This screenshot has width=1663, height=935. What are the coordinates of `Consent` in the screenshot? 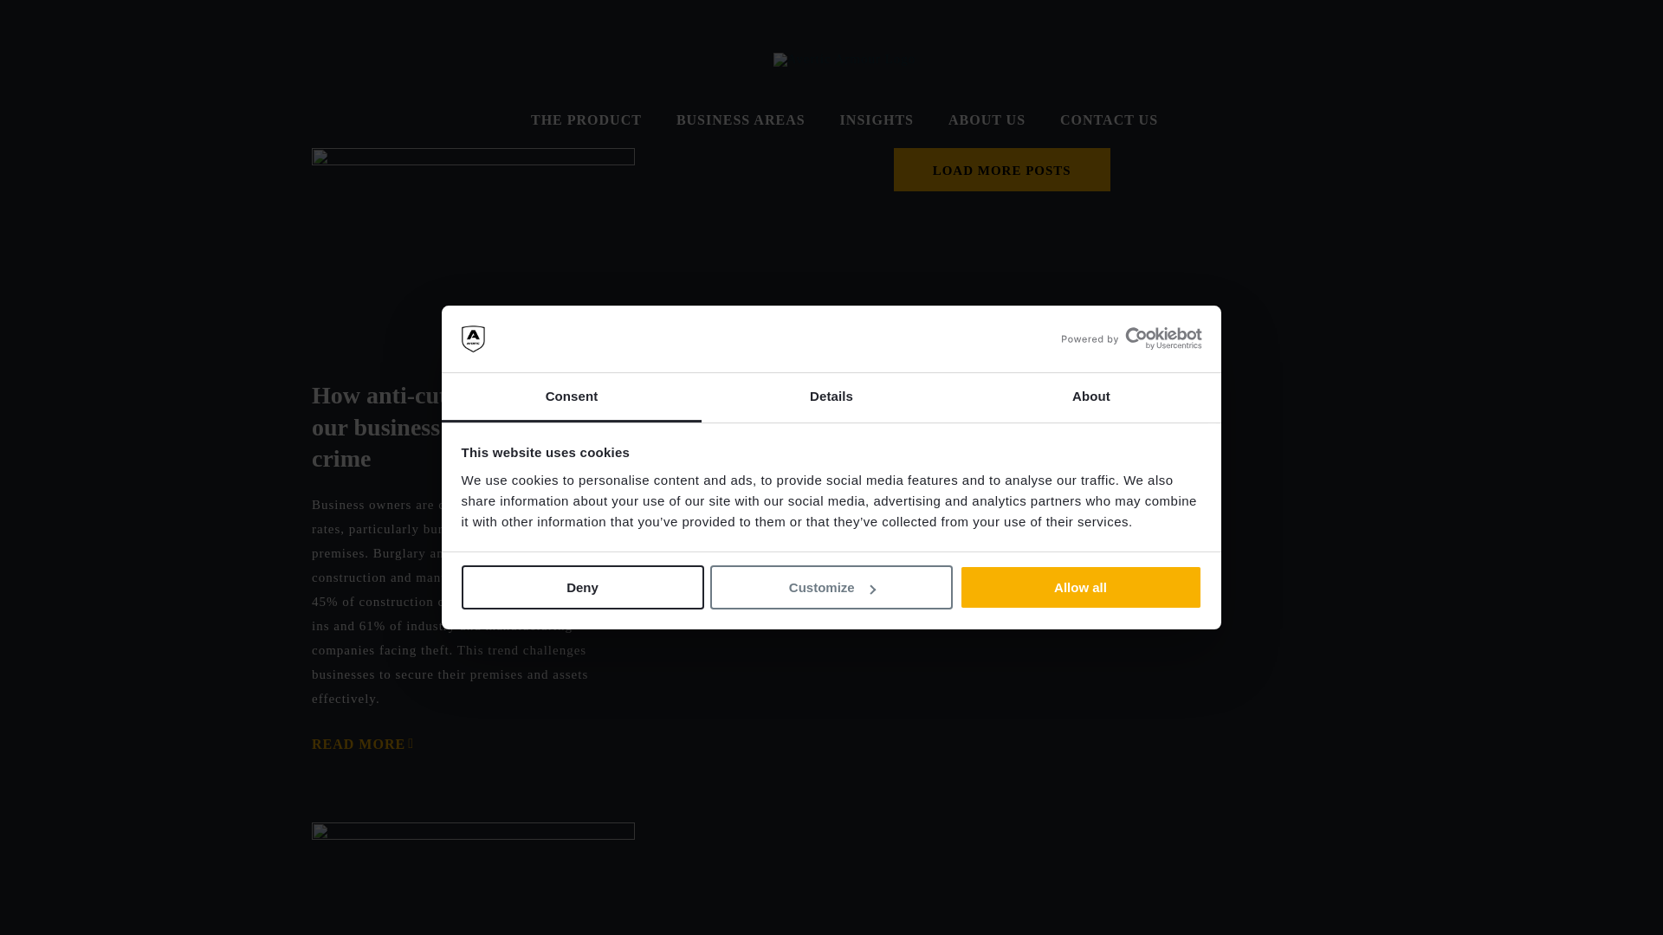 It's located at (572, 397).